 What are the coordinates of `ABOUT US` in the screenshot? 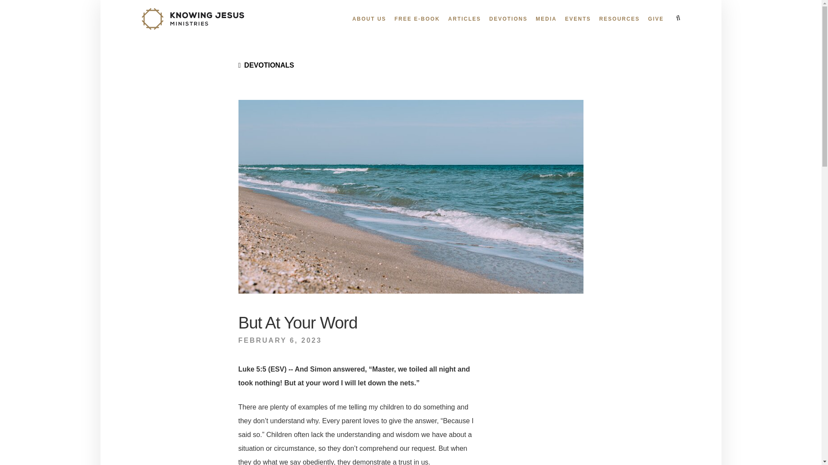 It's located at (369, 19).